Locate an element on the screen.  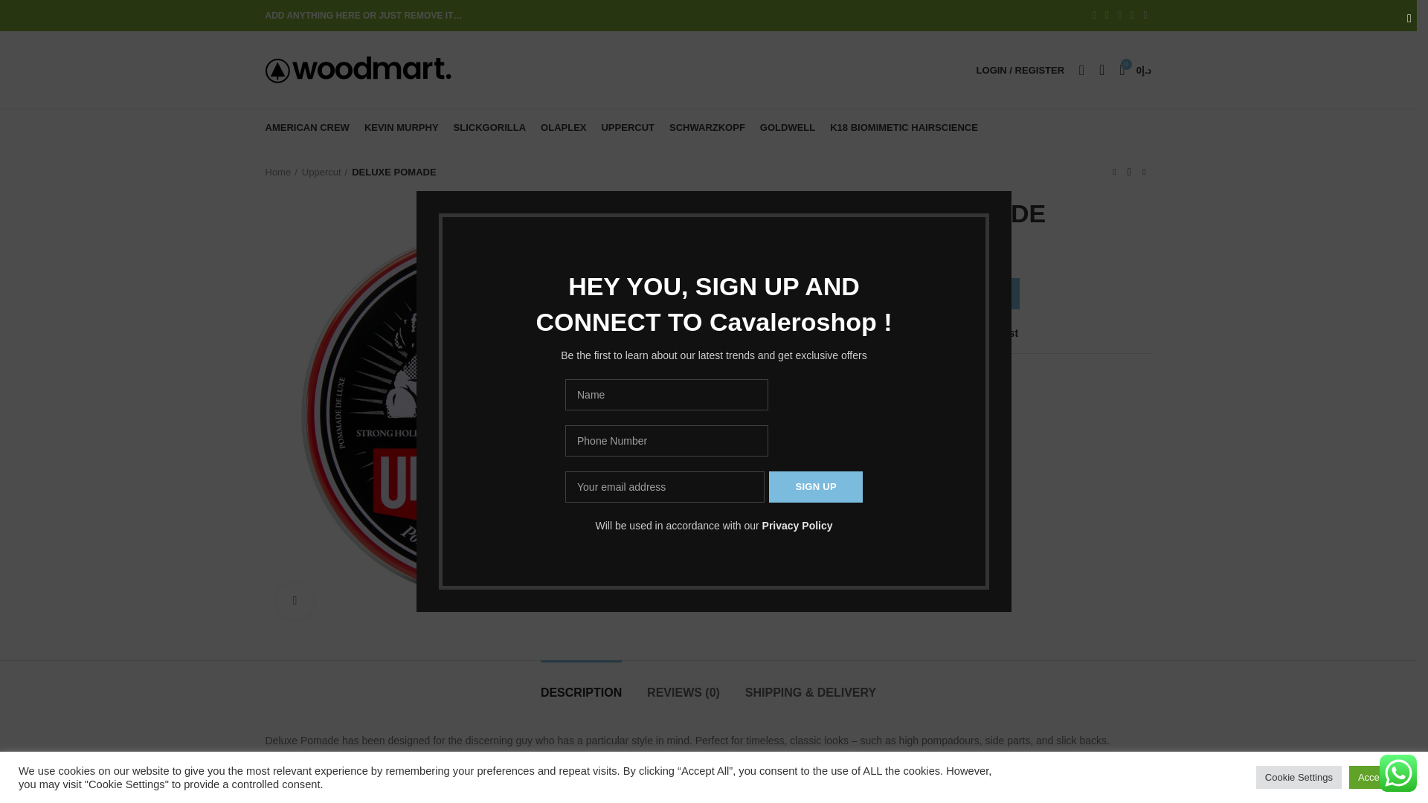
GOLDWELL is located at coordinates (787, 128).